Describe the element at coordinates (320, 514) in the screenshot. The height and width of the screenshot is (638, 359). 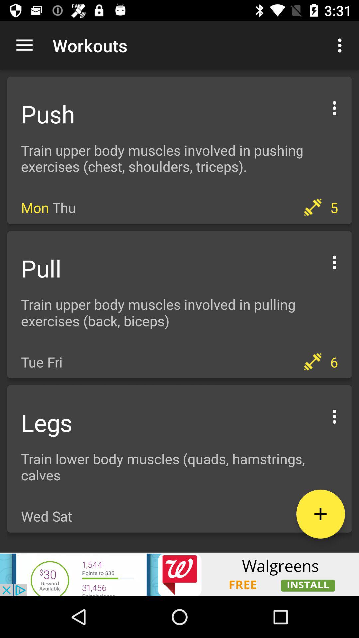
I see `open` at that location.